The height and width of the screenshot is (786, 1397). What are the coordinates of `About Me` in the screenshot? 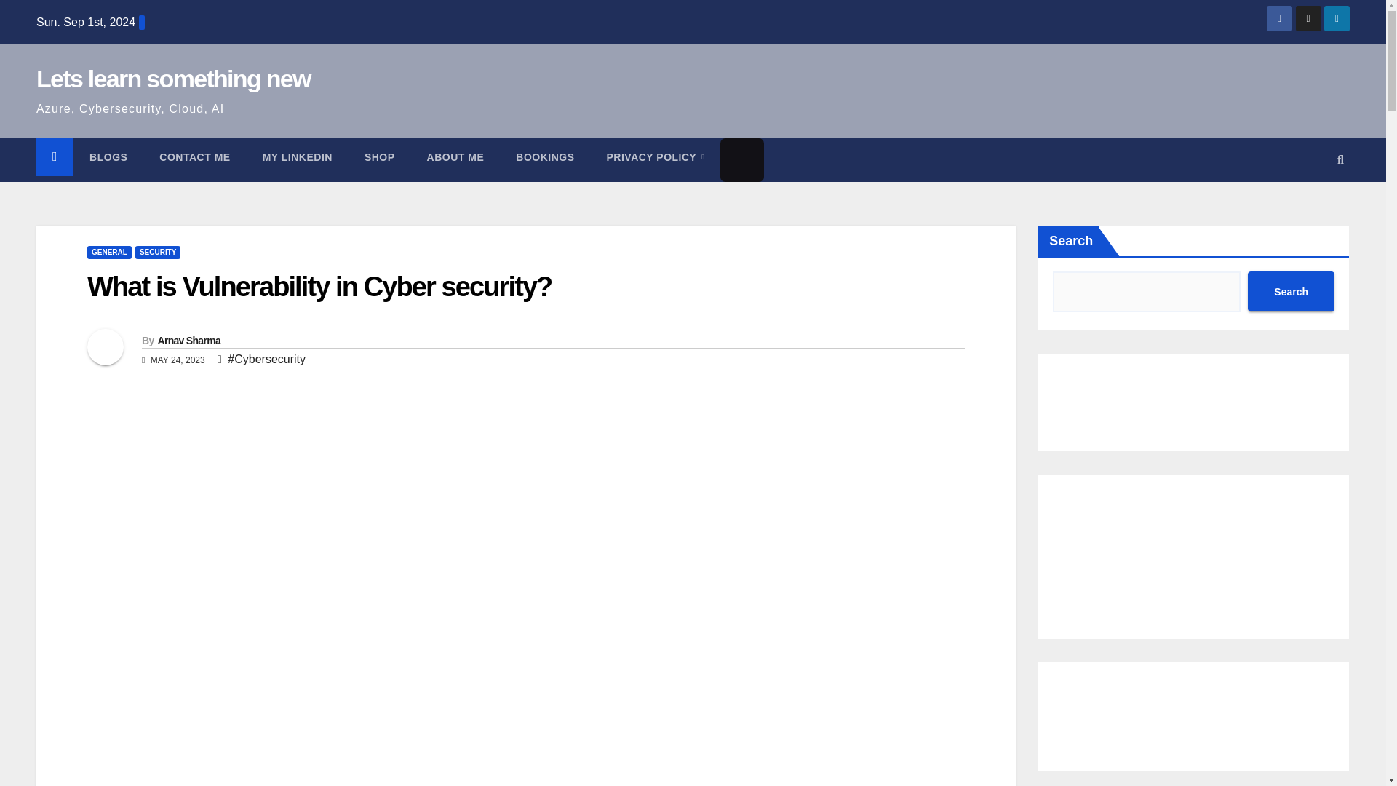 It's located at (455, 157).